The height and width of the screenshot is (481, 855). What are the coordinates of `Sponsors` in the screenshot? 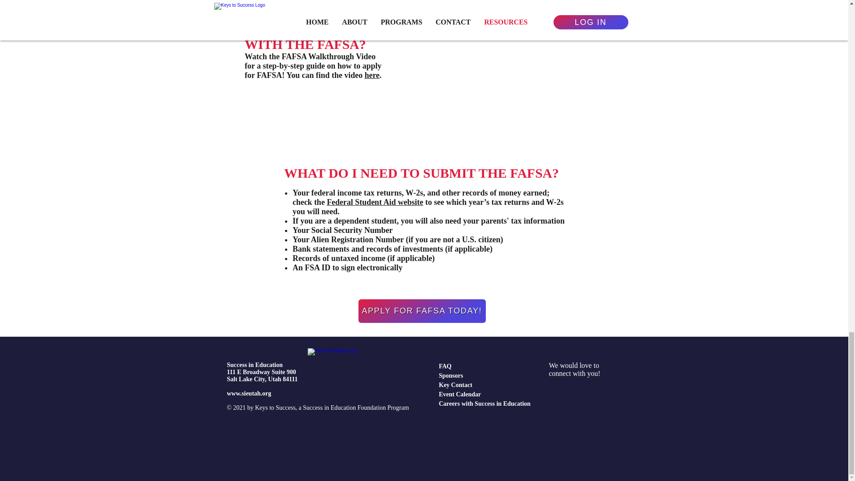 It's located at (451, 375).